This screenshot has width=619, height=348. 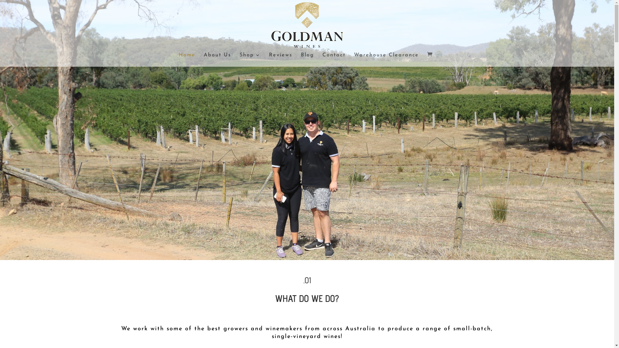 What do you see at coordinates (217, 60) in the screenshot?
I see `About Us` at bounding box center [217, 60].